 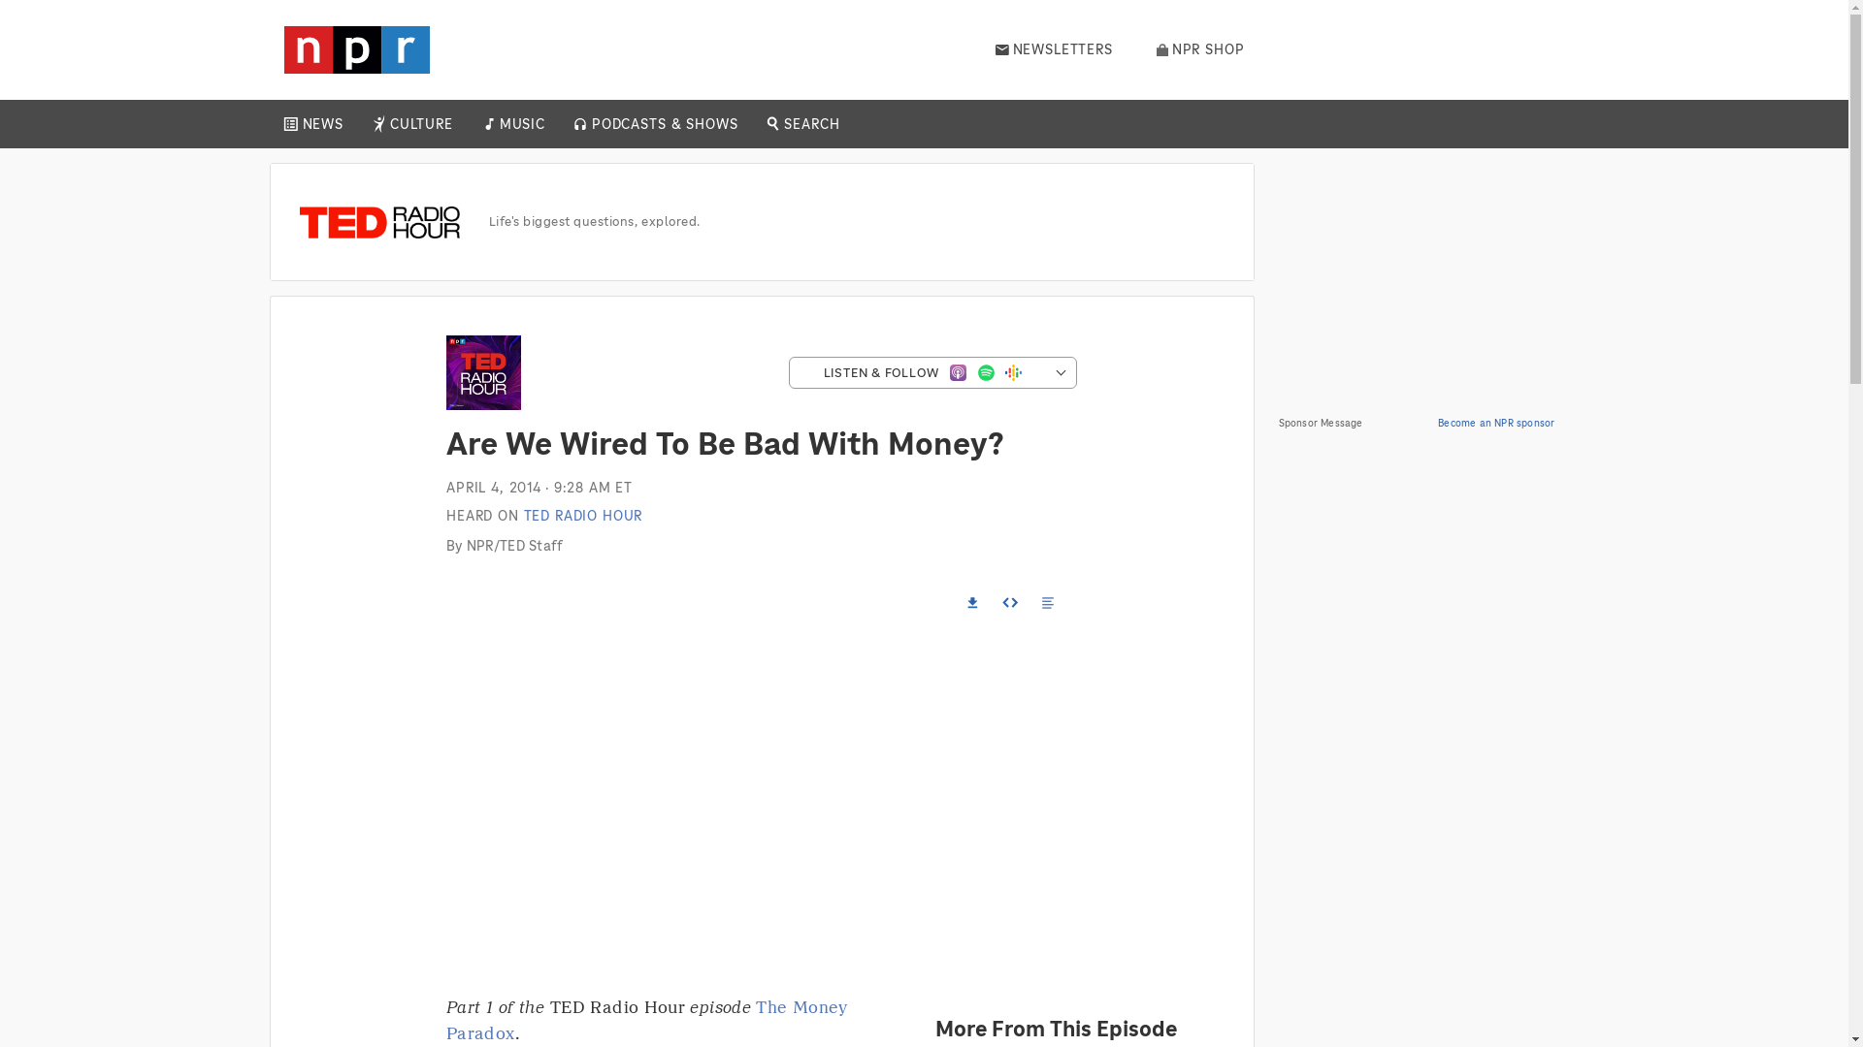 What do you see at coordinates (421, 124) in the screenshot?
I see `CULTURE` at bounding box center [421, 124].